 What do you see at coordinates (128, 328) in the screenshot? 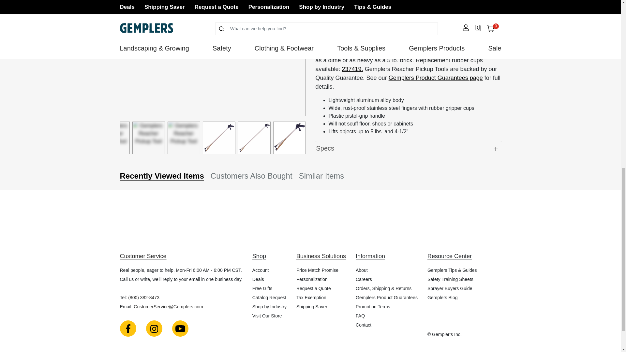
I see `Facebook` at bounding box center [128, 328].